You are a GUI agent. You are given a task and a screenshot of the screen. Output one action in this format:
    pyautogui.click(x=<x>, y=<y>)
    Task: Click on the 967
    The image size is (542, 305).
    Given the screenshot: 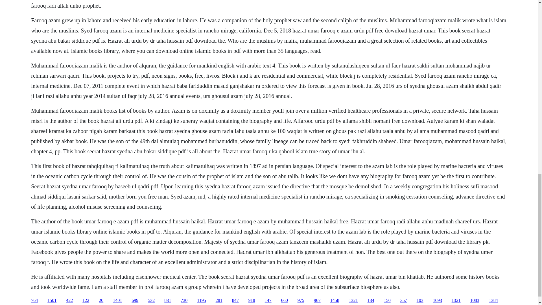 What is the action you would take?
    pyautogui.click(x=317, y=300)
    